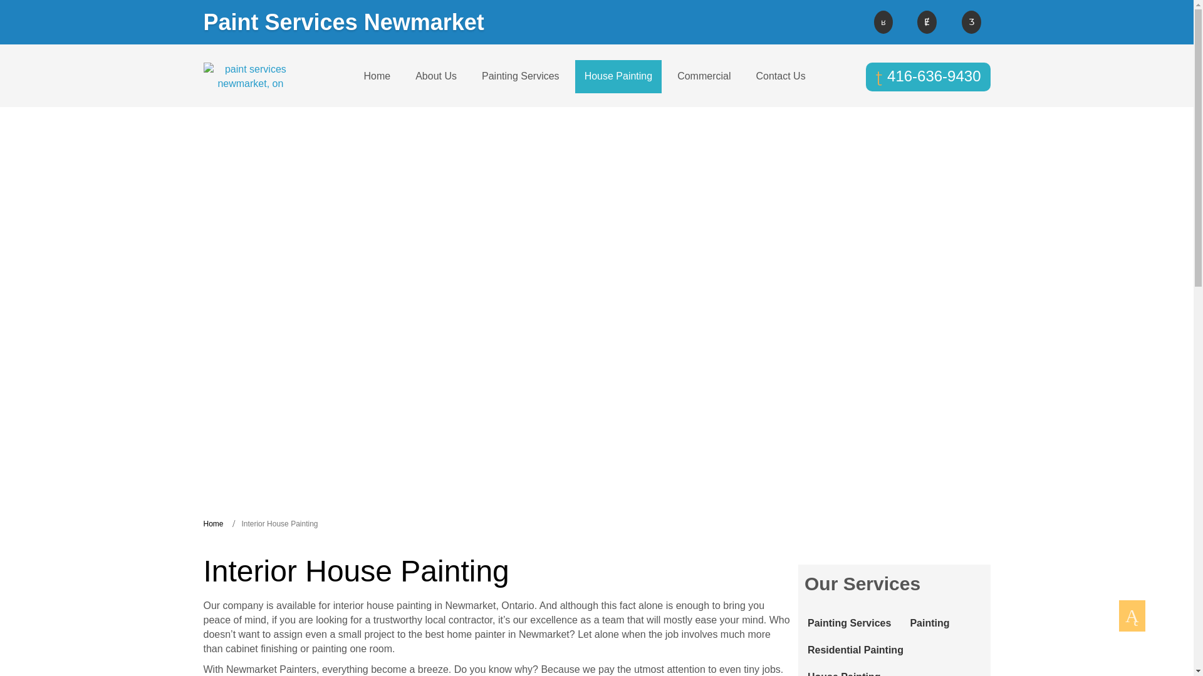  Describe the element at coordinates (377, 76) in the screenshot. I see `Home` at that location.